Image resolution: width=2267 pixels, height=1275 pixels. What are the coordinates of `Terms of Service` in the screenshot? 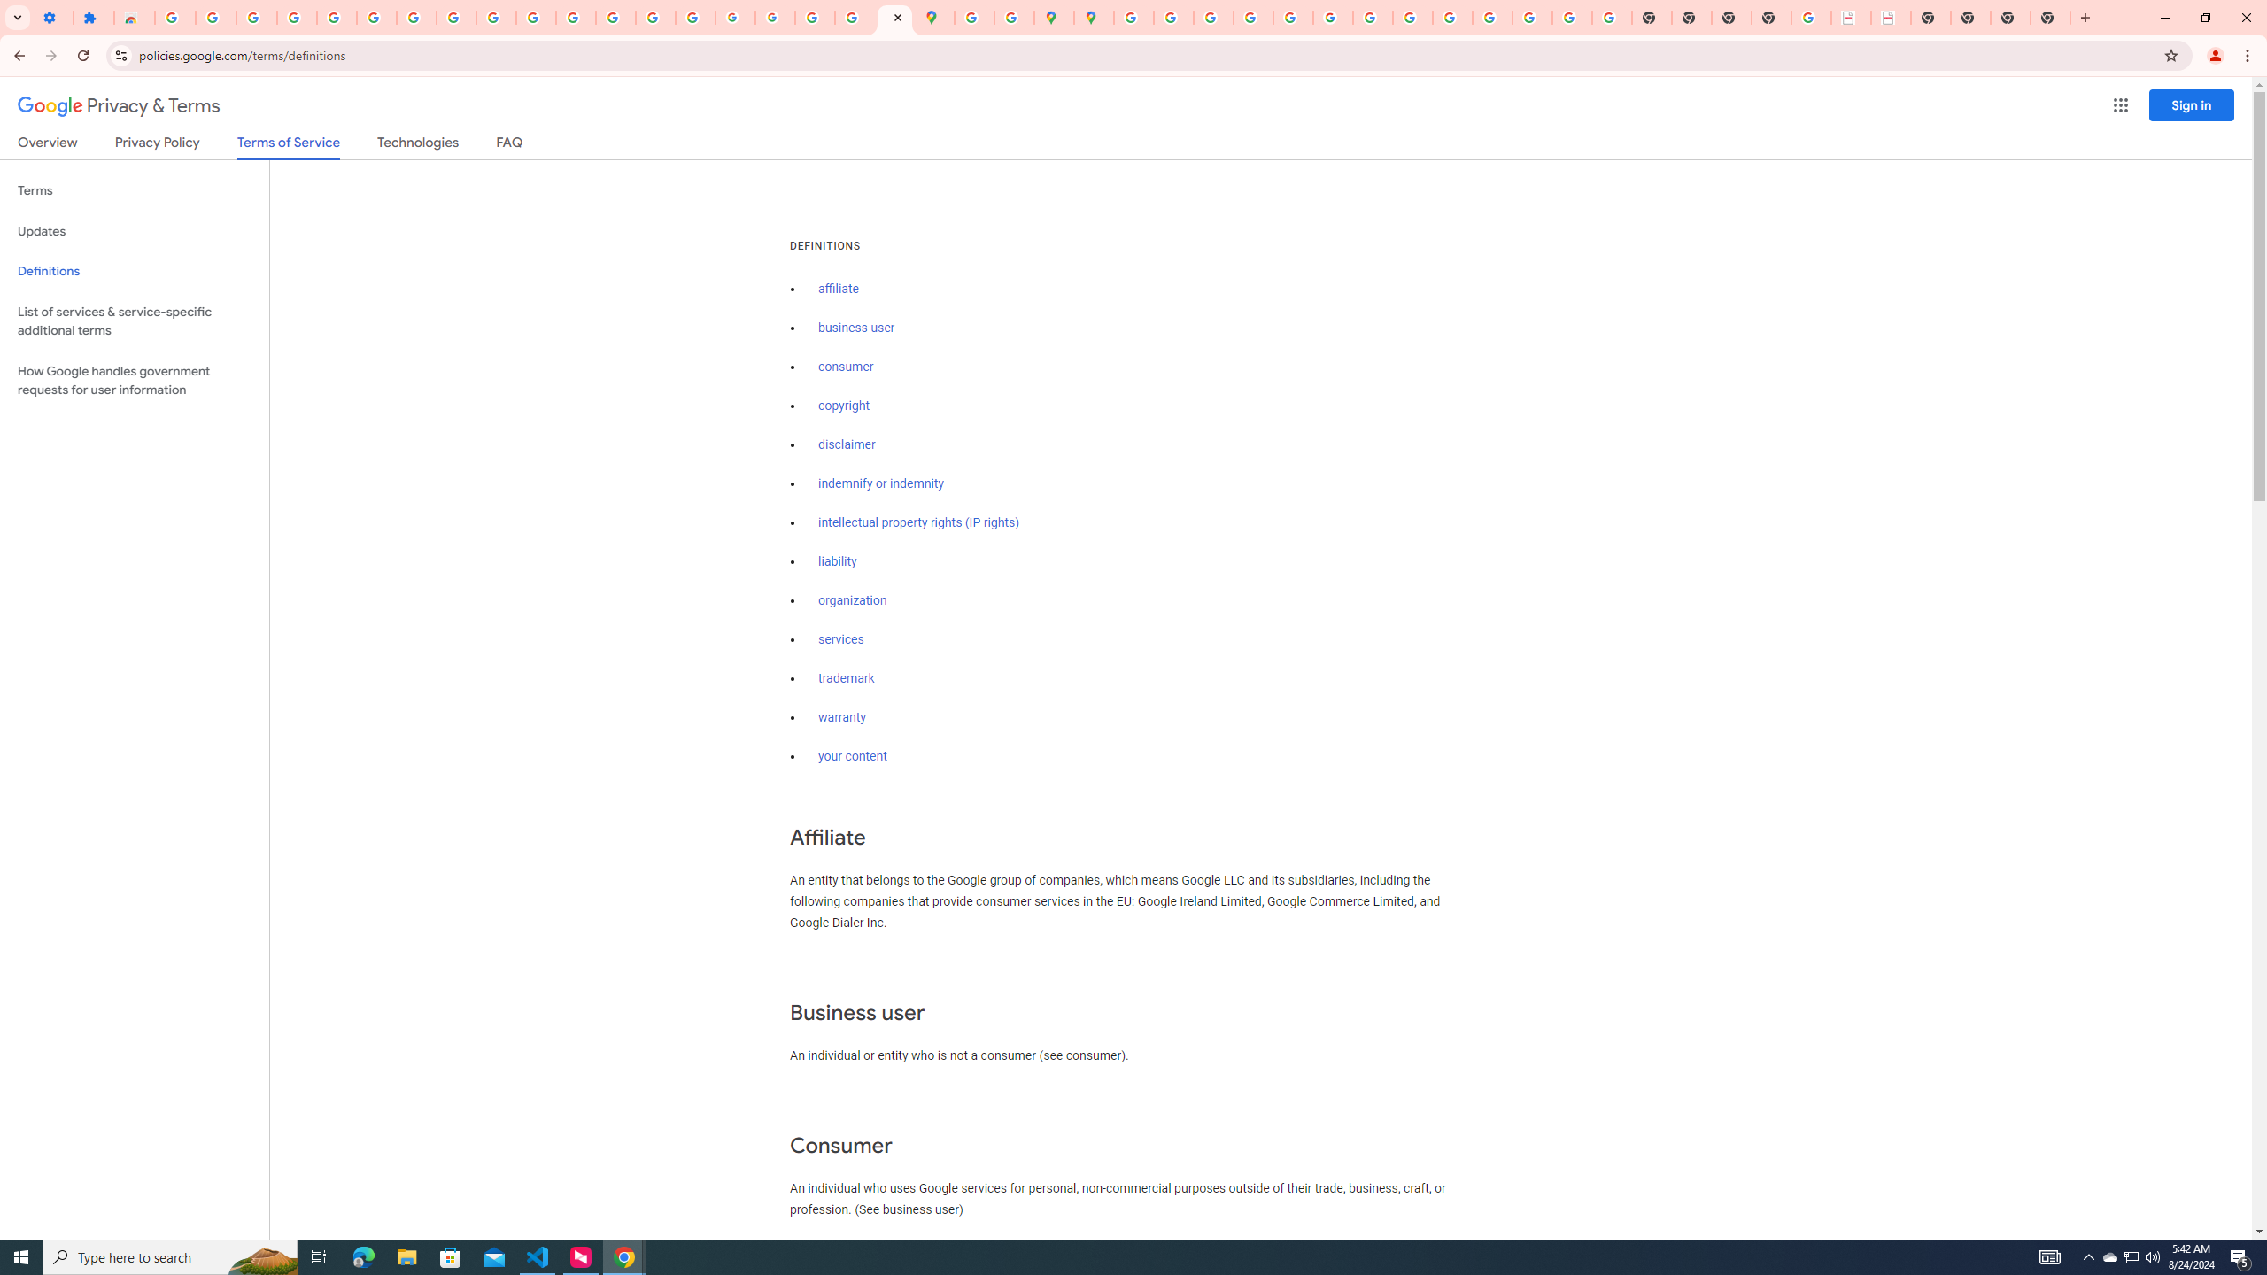 It's located at (288, 147).